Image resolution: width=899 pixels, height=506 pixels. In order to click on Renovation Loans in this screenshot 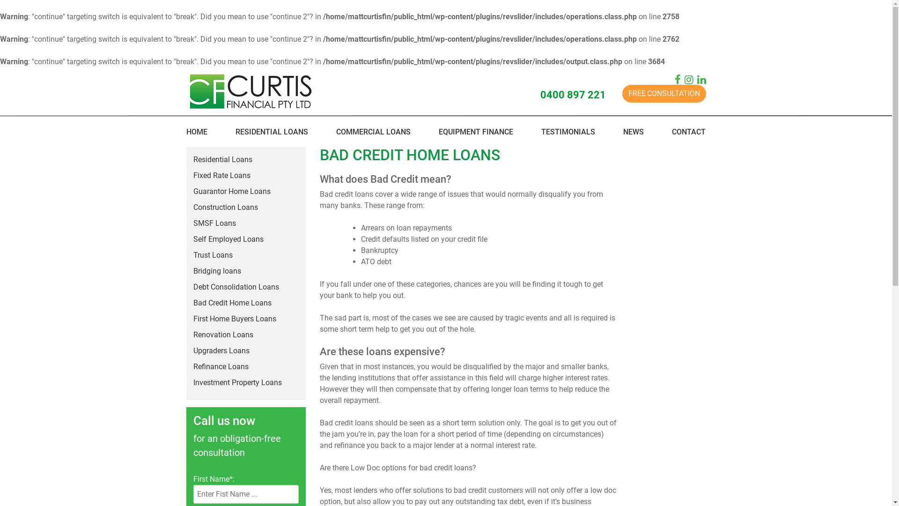, I will do `click(220, 335)`.